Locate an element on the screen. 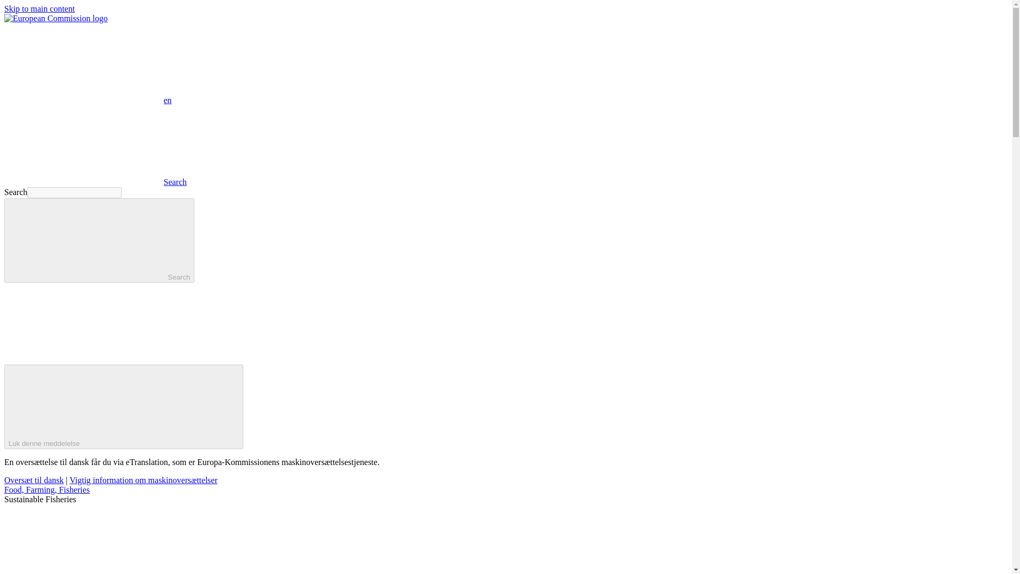 This screenshot has height=574, width=1020. Skip to main content is located at coordinates (39, 9).